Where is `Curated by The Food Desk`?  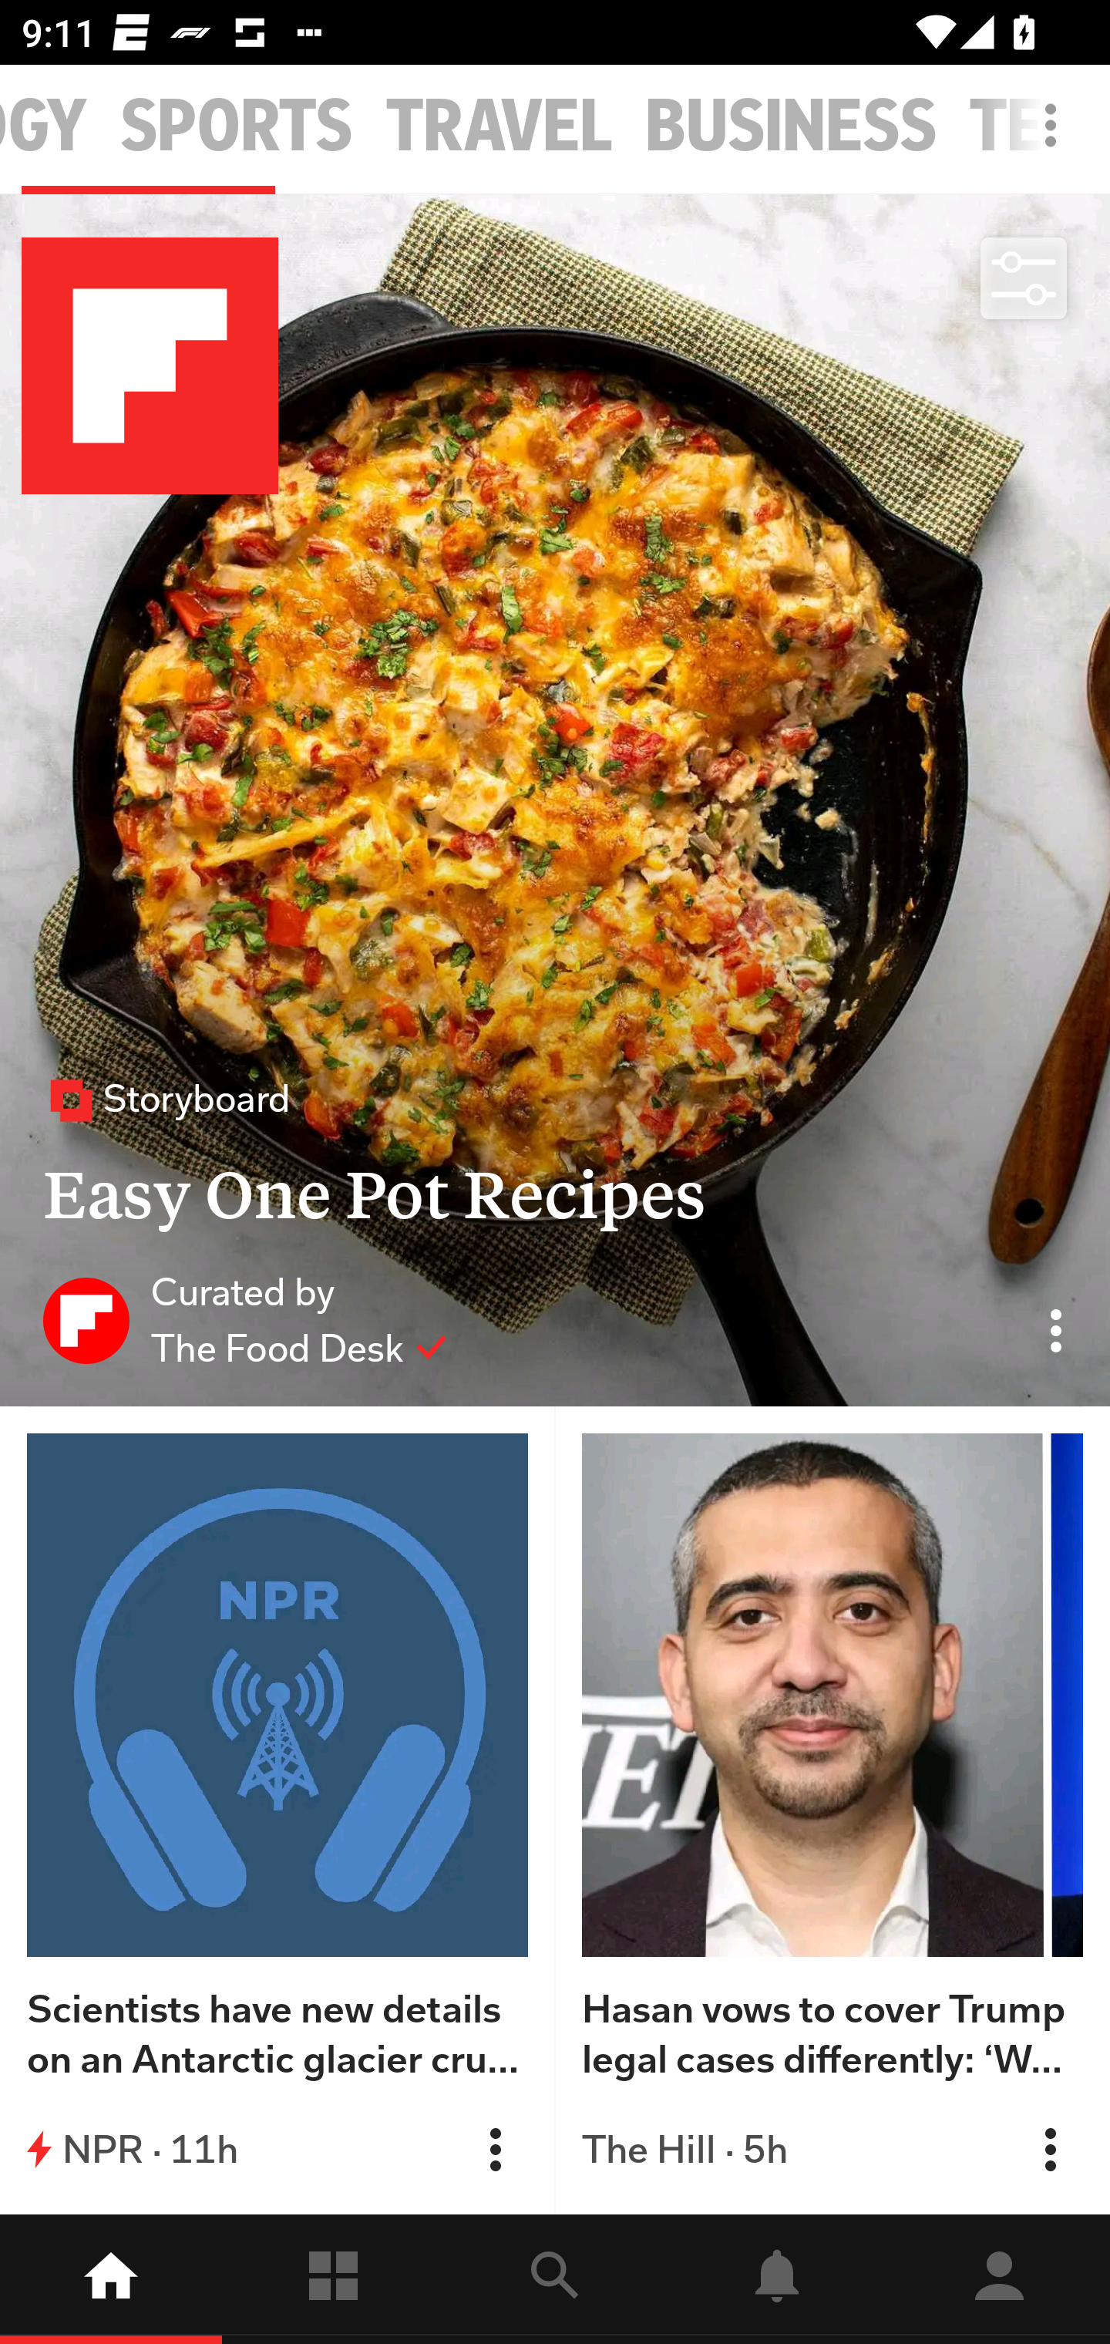
Curated by The Food Desk is located at coordinates (245, 1319).